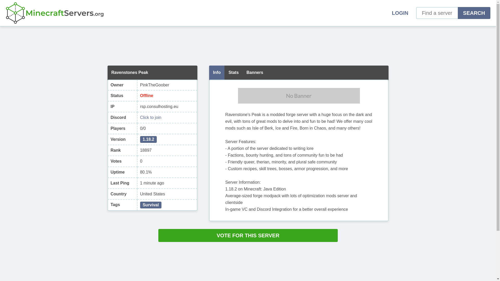 Image resolution: width=500 pixels, height=281 pixels. Describe the element at coordinates (474, 13) in the screenshot. I see `Search` at that location.